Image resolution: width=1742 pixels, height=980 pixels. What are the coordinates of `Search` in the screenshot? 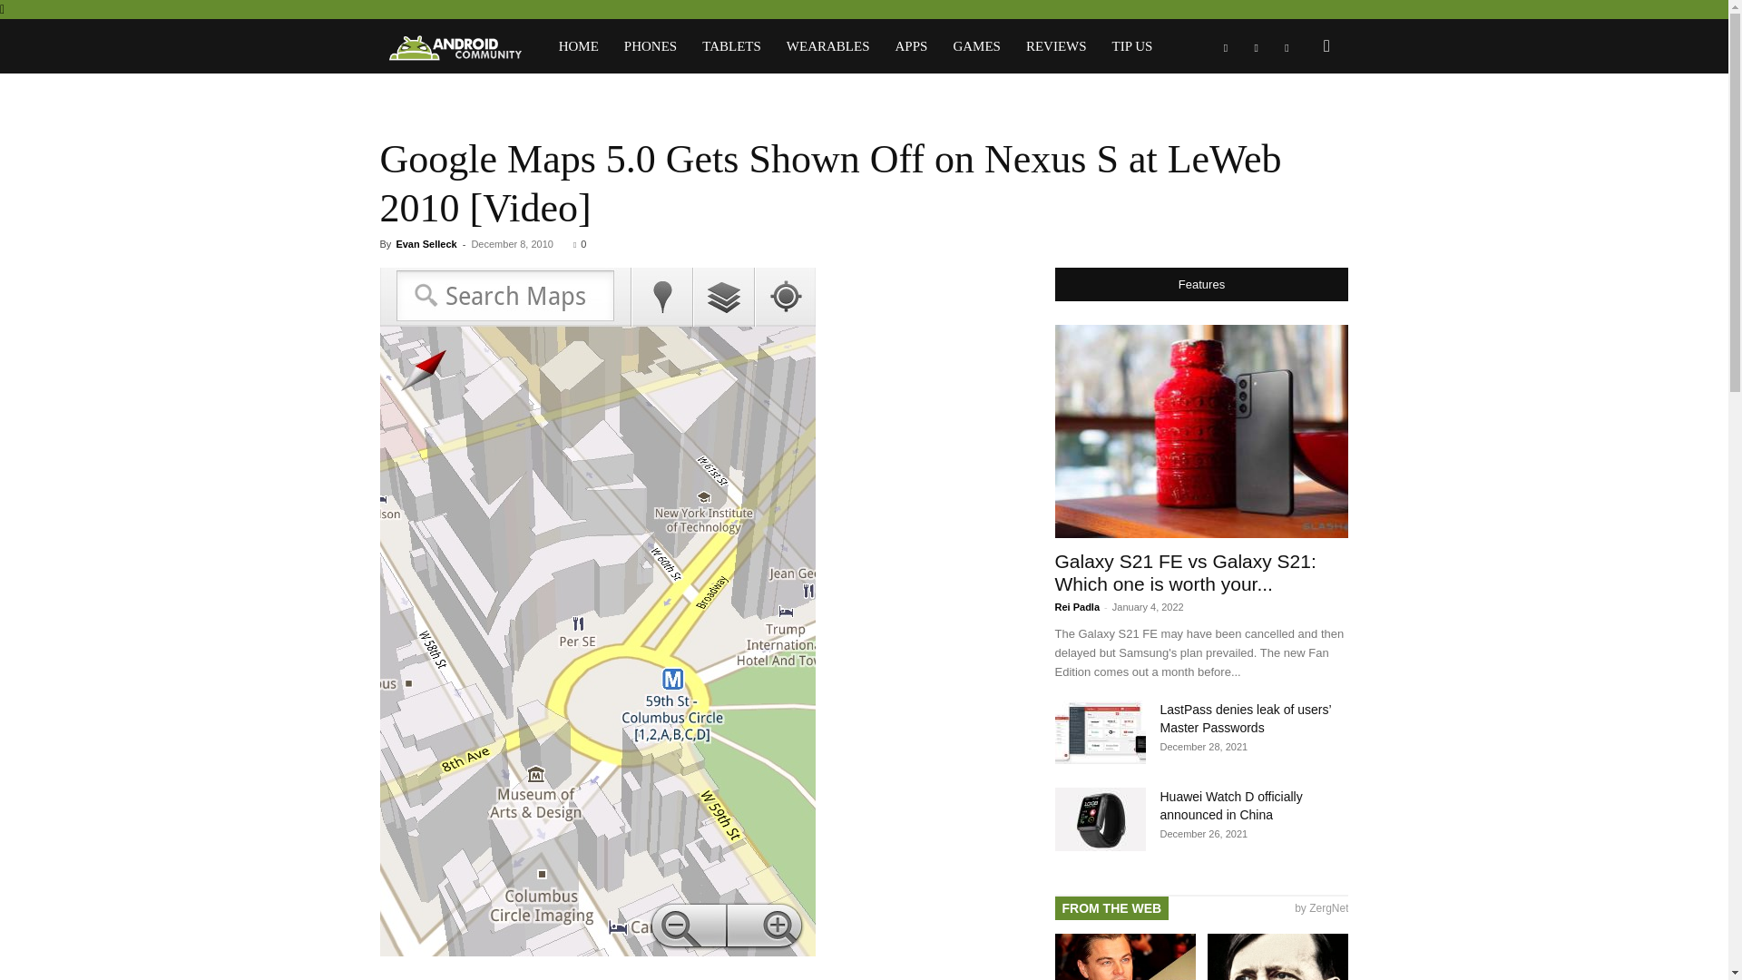 It's located at (1297, 123).